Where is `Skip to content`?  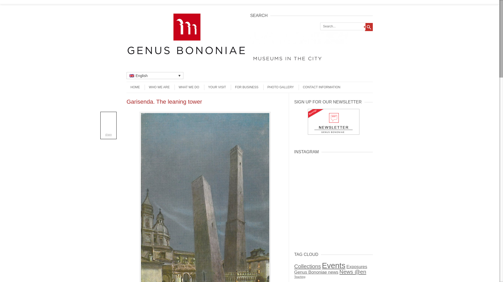 Skip to content is located at coordinates (137, 84).